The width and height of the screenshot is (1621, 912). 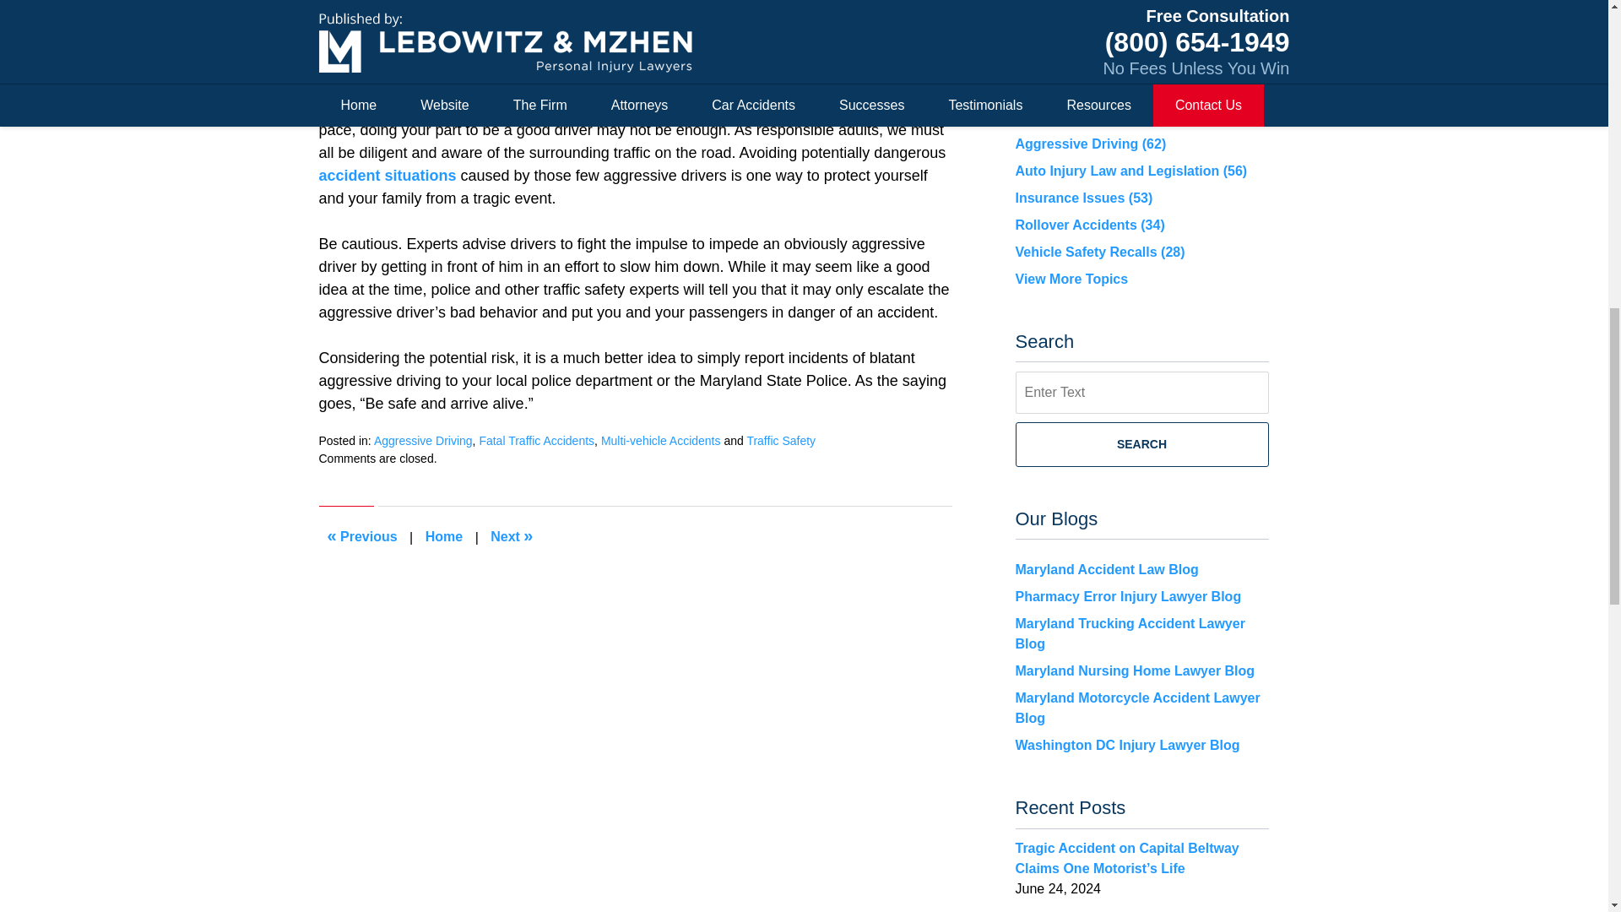 What do you see at coordinates (424, 441) in the screenshot?
I see `Aggressive Driving` at bounding box center [424, 441].